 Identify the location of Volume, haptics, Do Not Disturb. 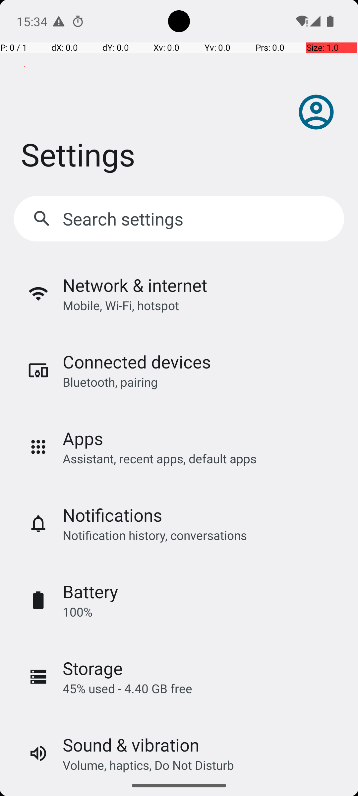
(149, 765).